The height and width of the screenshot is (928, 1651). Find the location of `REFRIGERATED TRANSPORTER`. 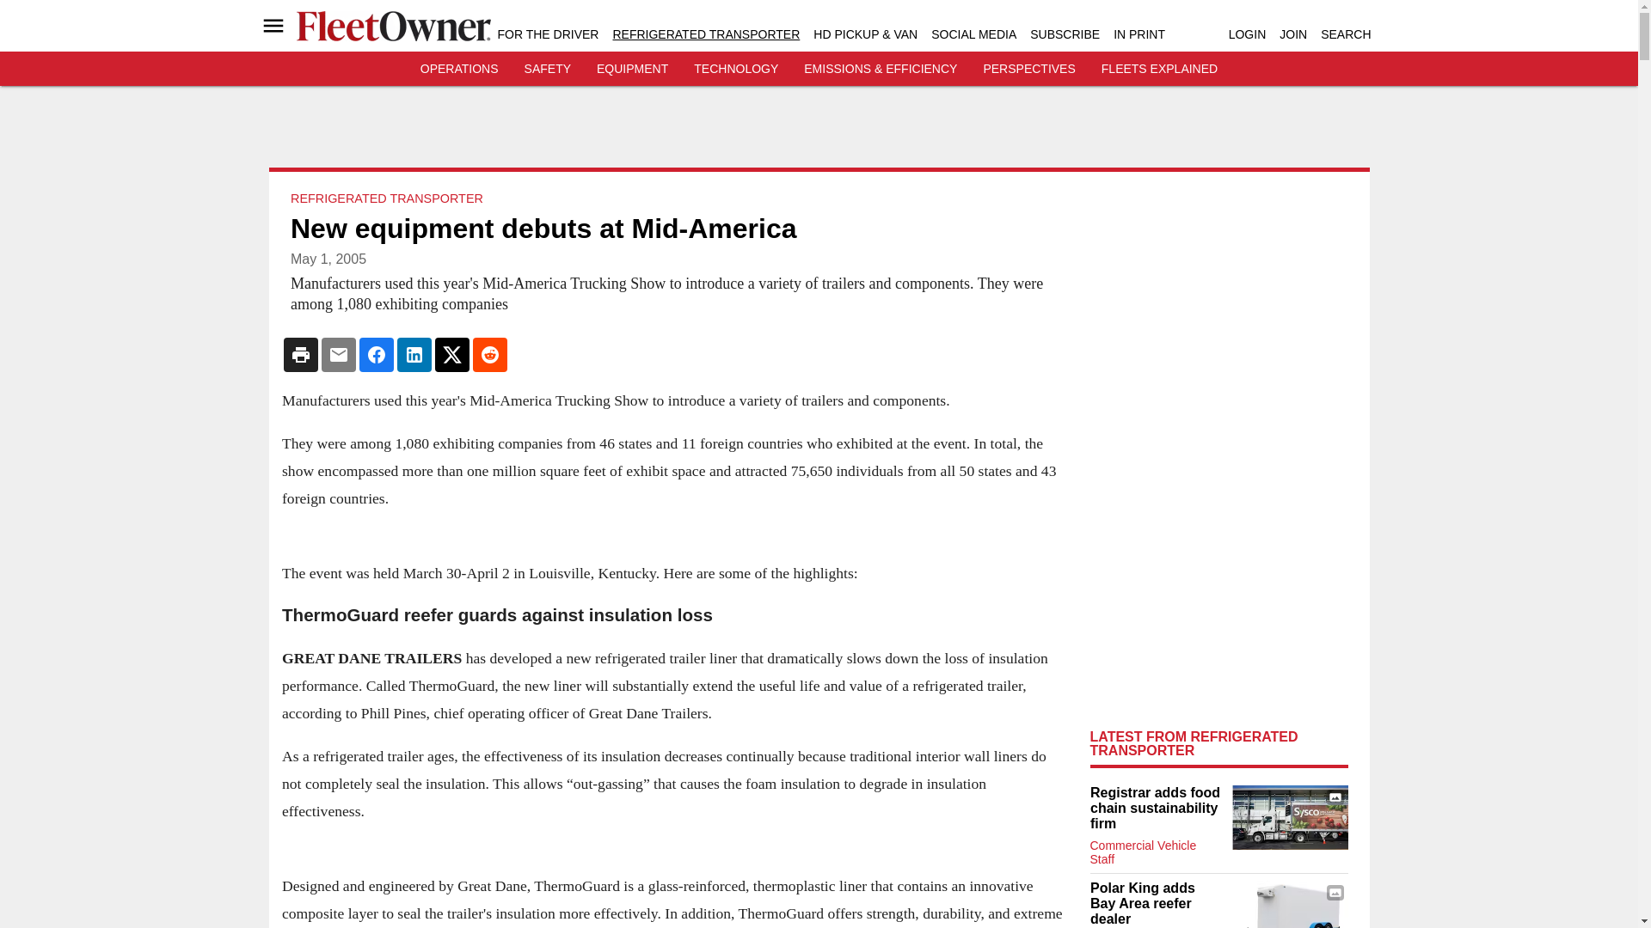

REFRIGERATED TRANSPORTER is located at coordinates (705, 34).